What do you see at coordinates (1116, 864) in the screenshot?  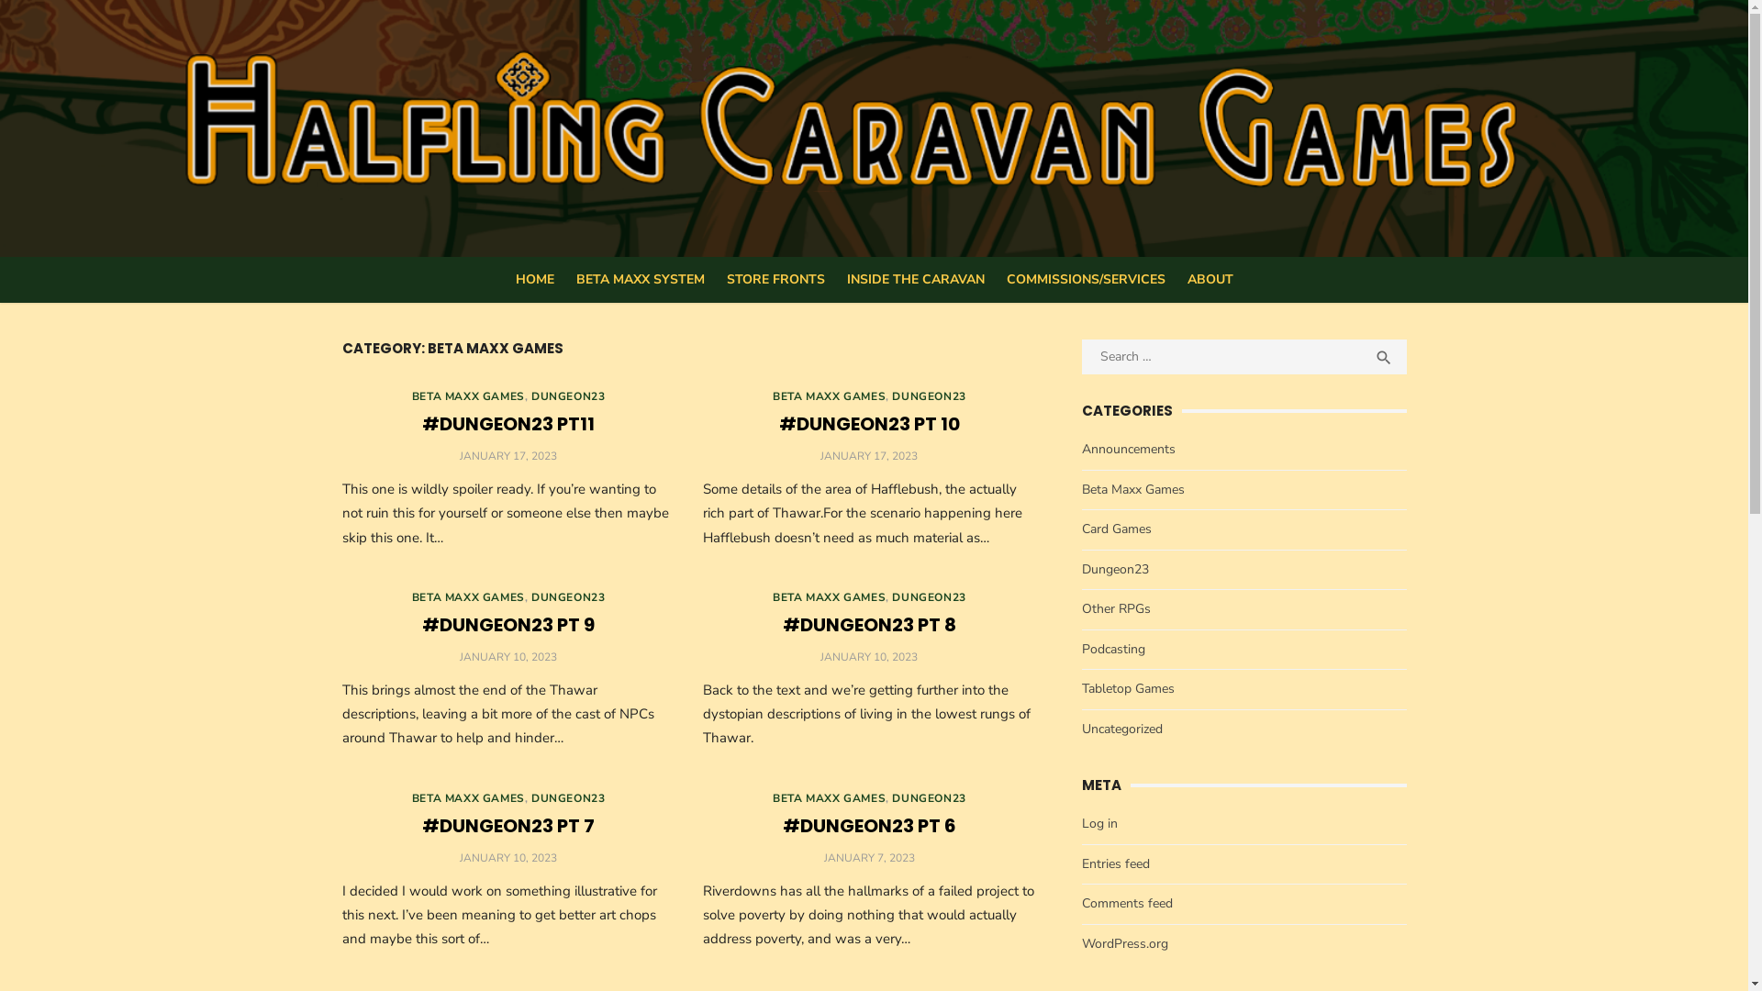 I see `Entries feed` at bounding box center [1116, 864].